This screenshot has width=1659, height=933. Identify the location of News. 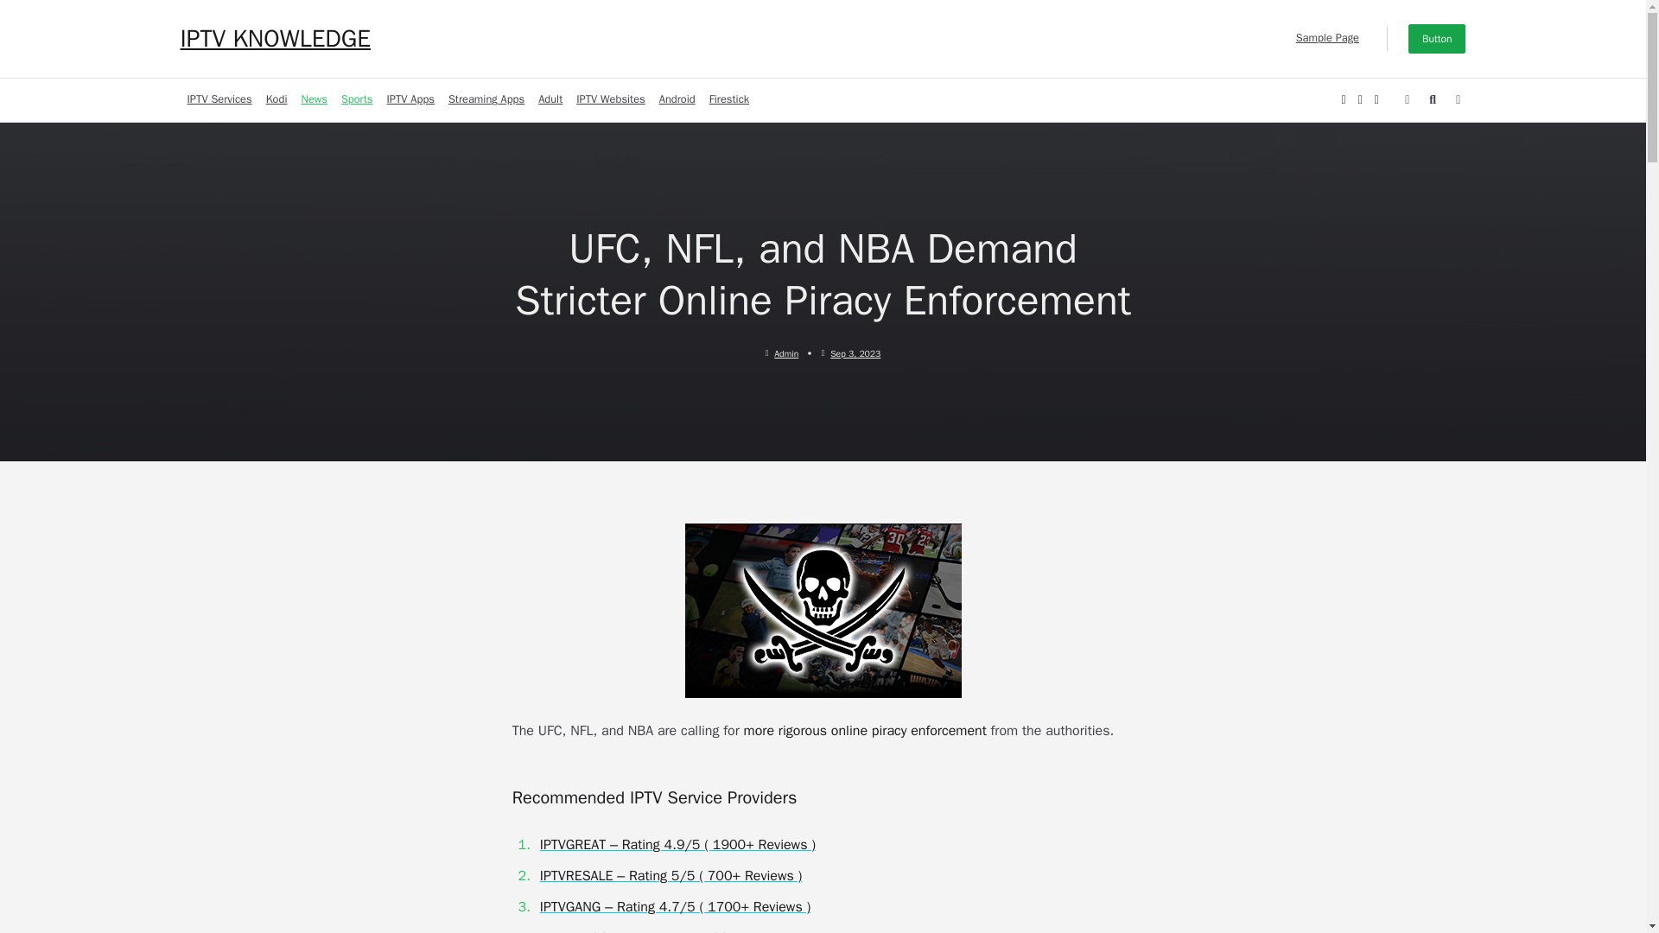
(313, 100).